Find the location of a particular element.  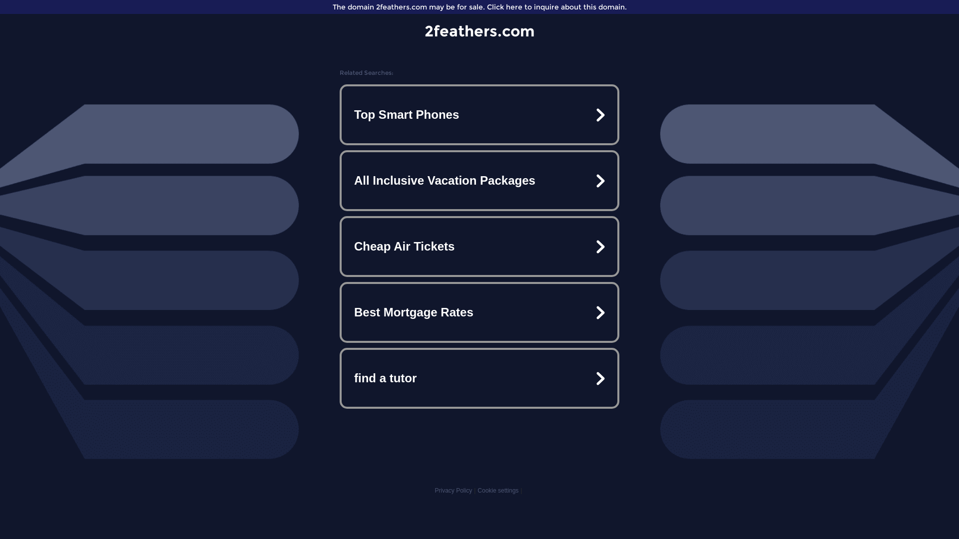

Privacy Policy is located at coordinates (454, 491).